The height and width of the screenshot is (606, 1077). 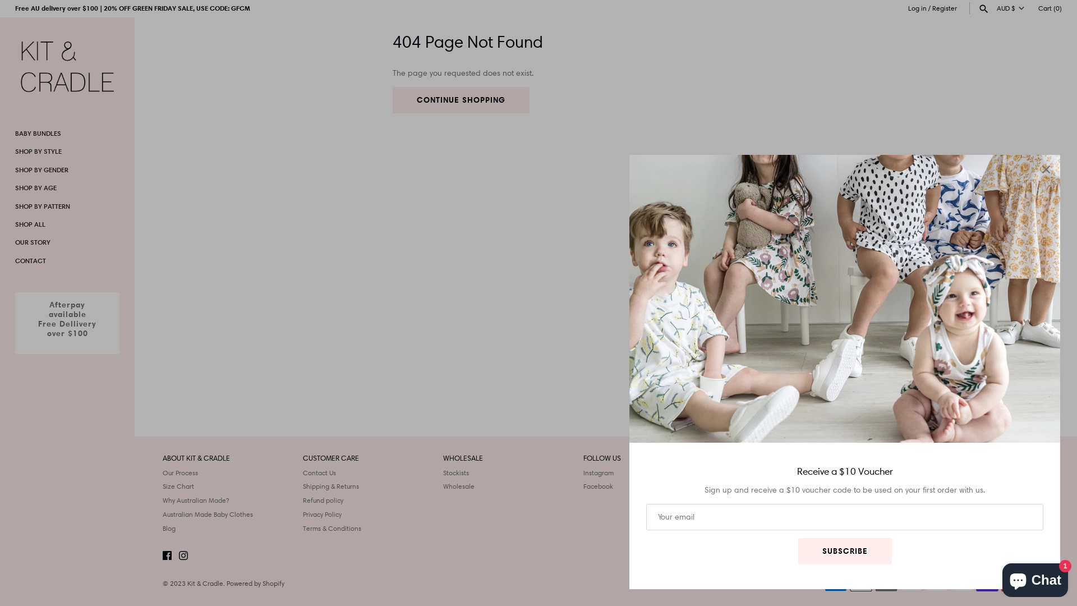 I want to click on Facebook, so click(x=167, y=557).